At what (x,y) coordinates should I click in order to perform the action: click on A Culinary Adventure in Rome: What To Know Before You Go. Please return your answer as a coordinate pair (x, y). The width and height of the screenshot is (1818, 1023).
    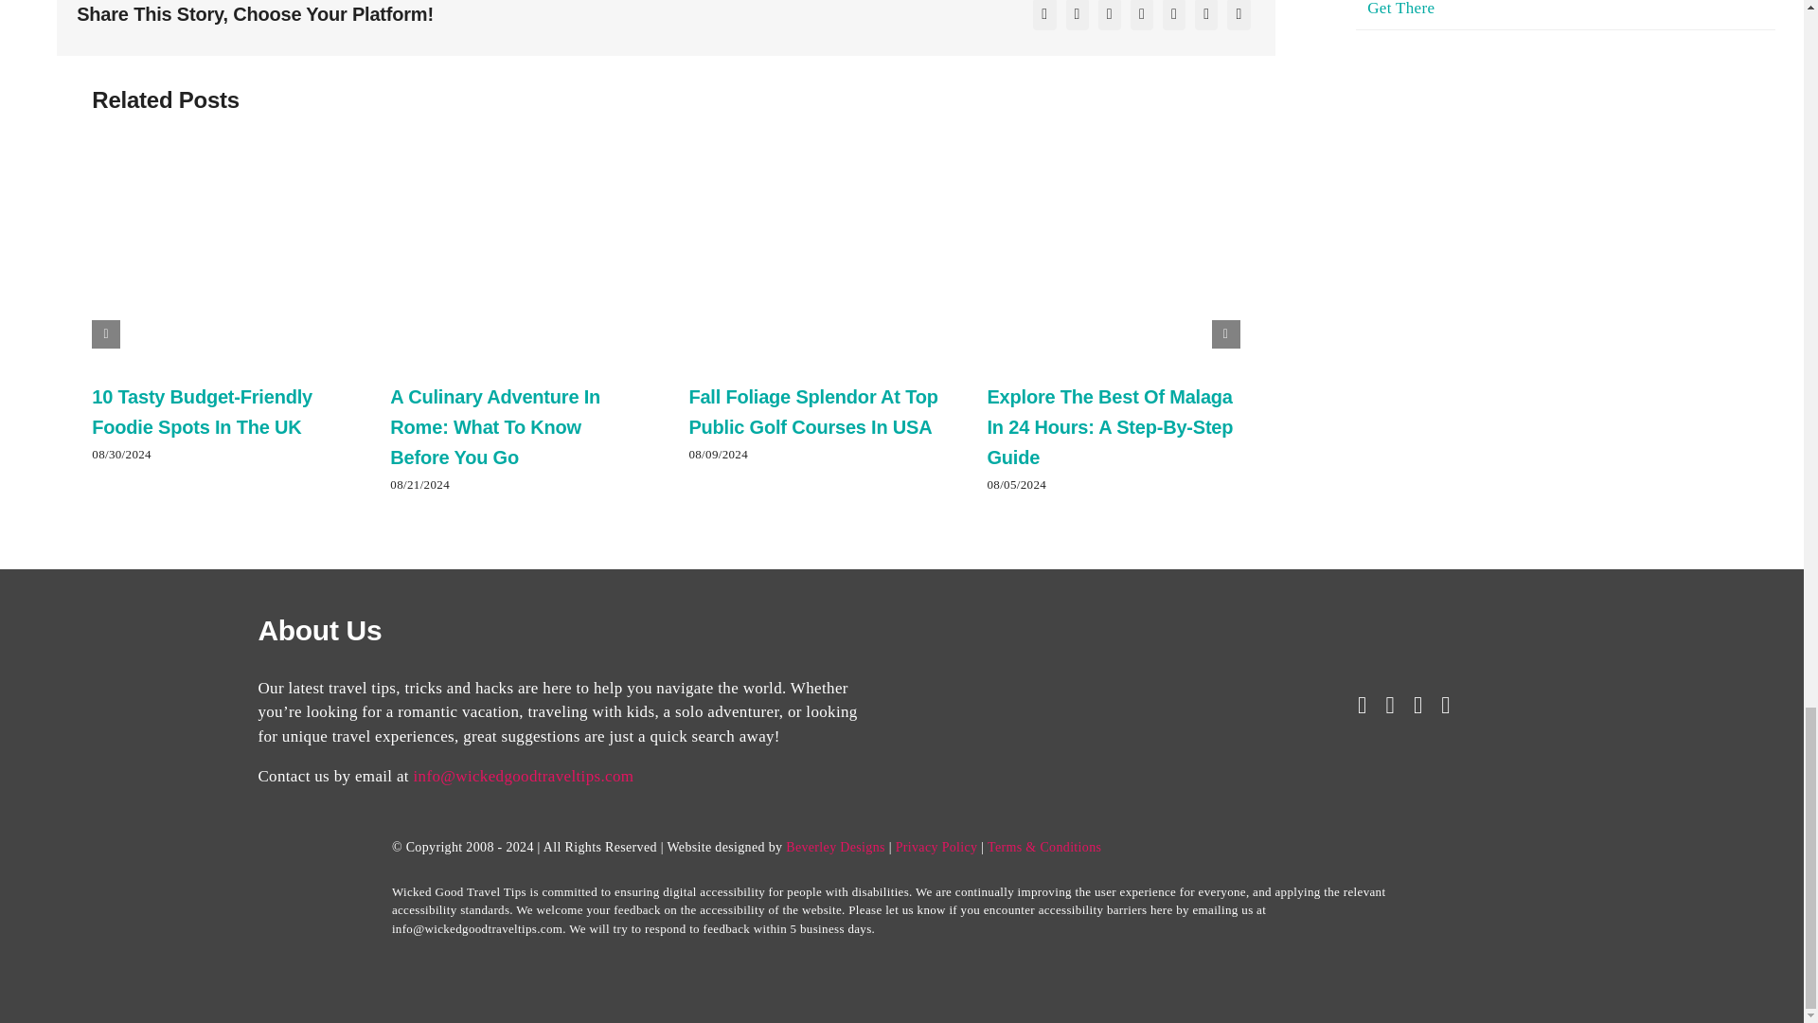
    Looking at the image, I should click on (494, 426).